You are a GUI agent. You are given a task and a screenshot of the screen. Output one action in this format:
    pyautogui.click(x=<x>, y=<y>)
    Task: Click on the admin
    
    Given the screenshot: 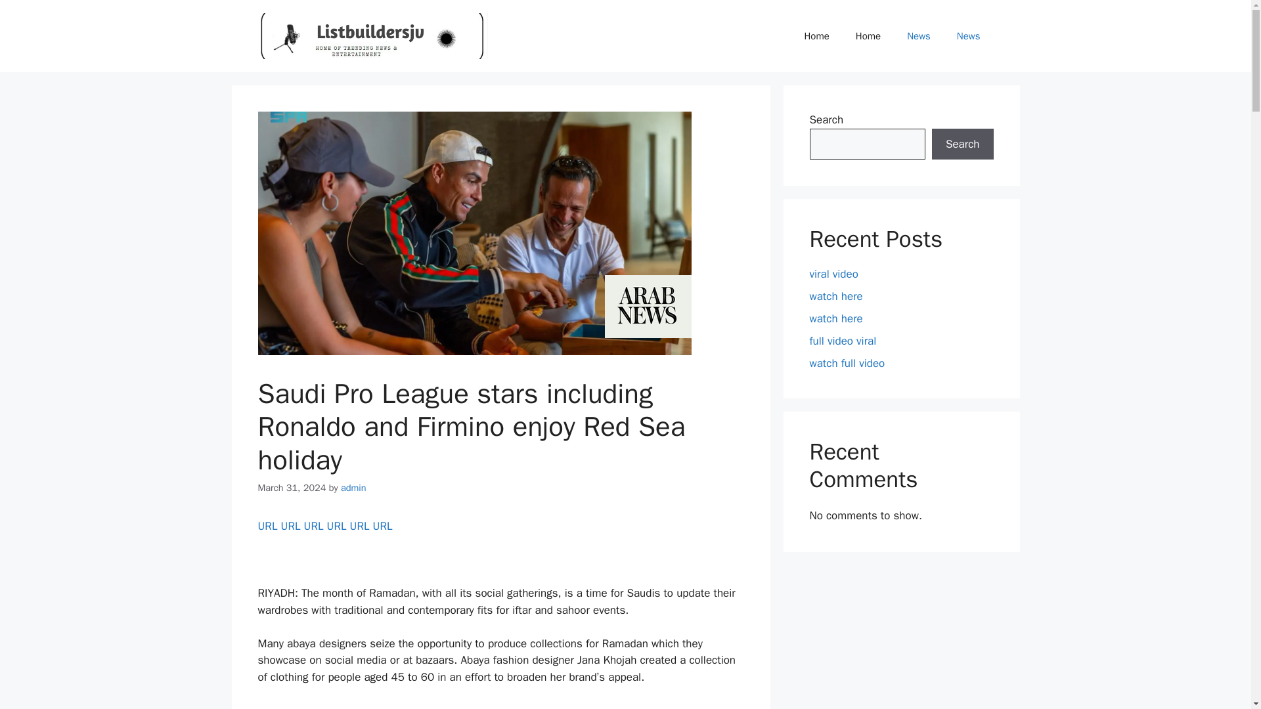 What is the action you would take?
    pyautogui.click(x=353, y=487)
    